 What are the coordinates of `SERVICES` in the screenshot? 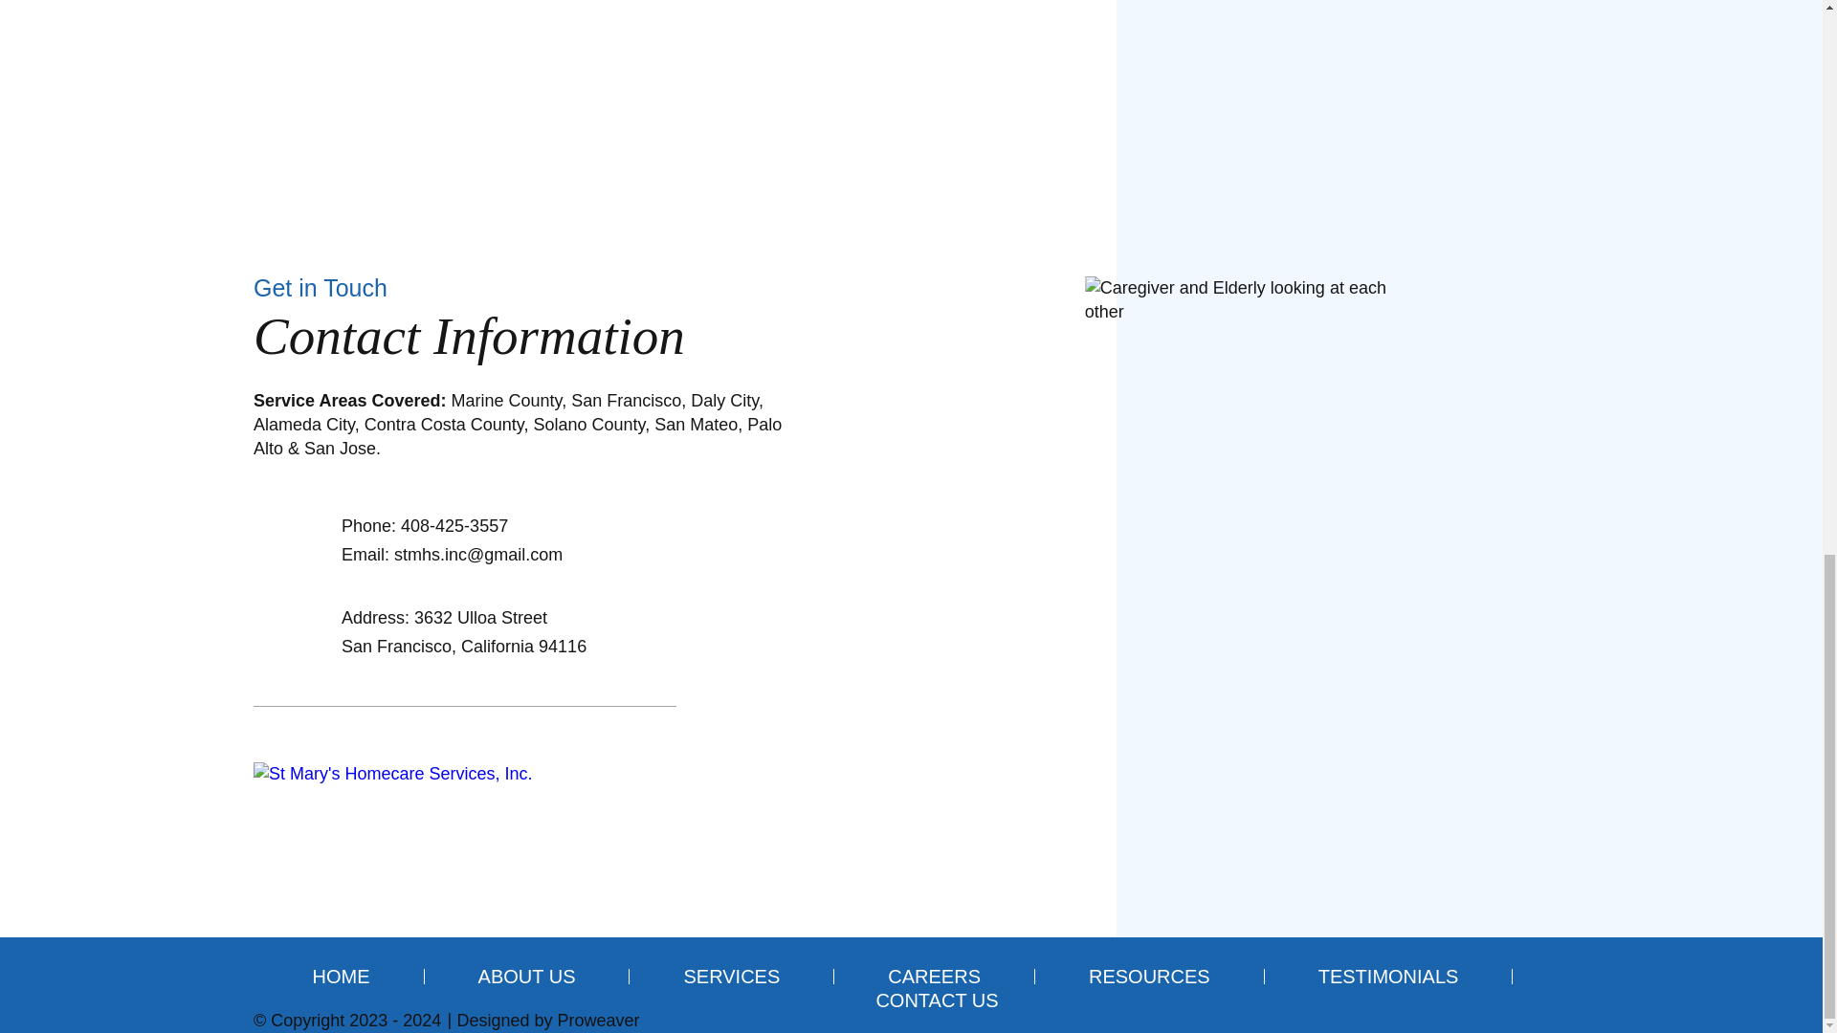 It's located at (731, 976).